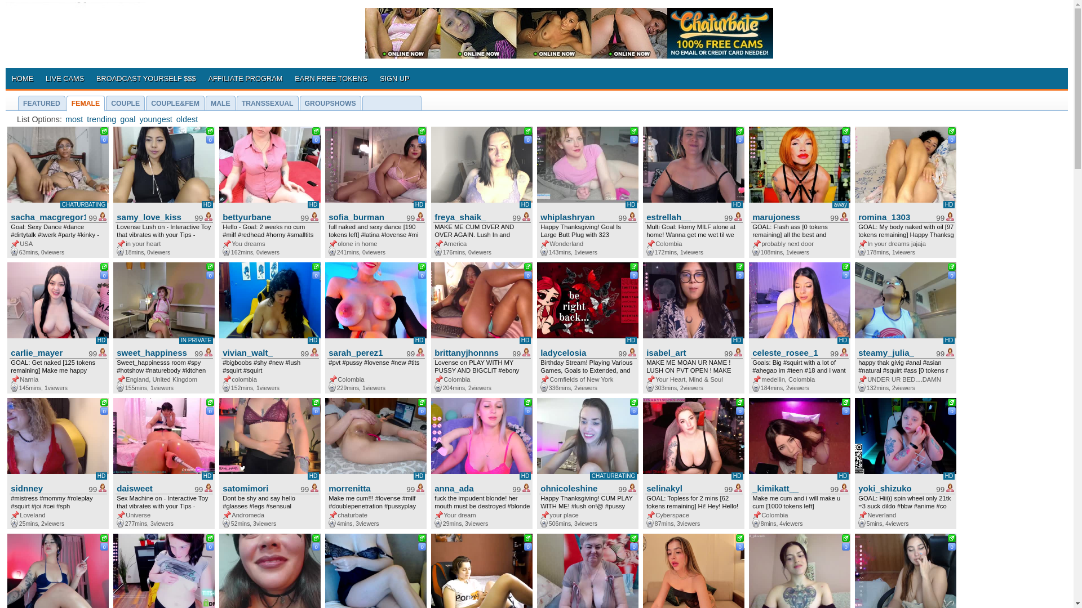 The width and height of the screenshot is (1082, 608). I want to click on     , so click(529, 402).